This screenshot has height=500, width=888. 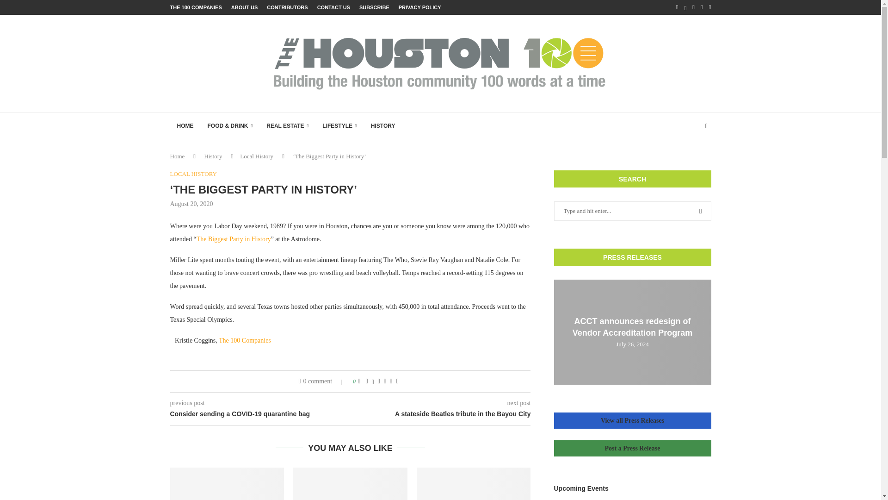 I want to click on A stateside Beatles tribute in the Bayou City, so click(x=441, y=414).